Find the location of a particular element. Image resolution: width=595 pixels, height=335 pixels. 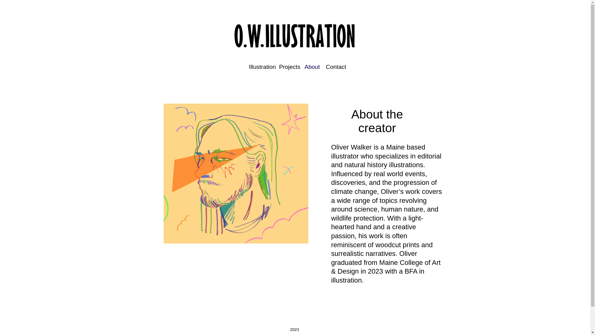

Projects is located at coordinates (287, 67).